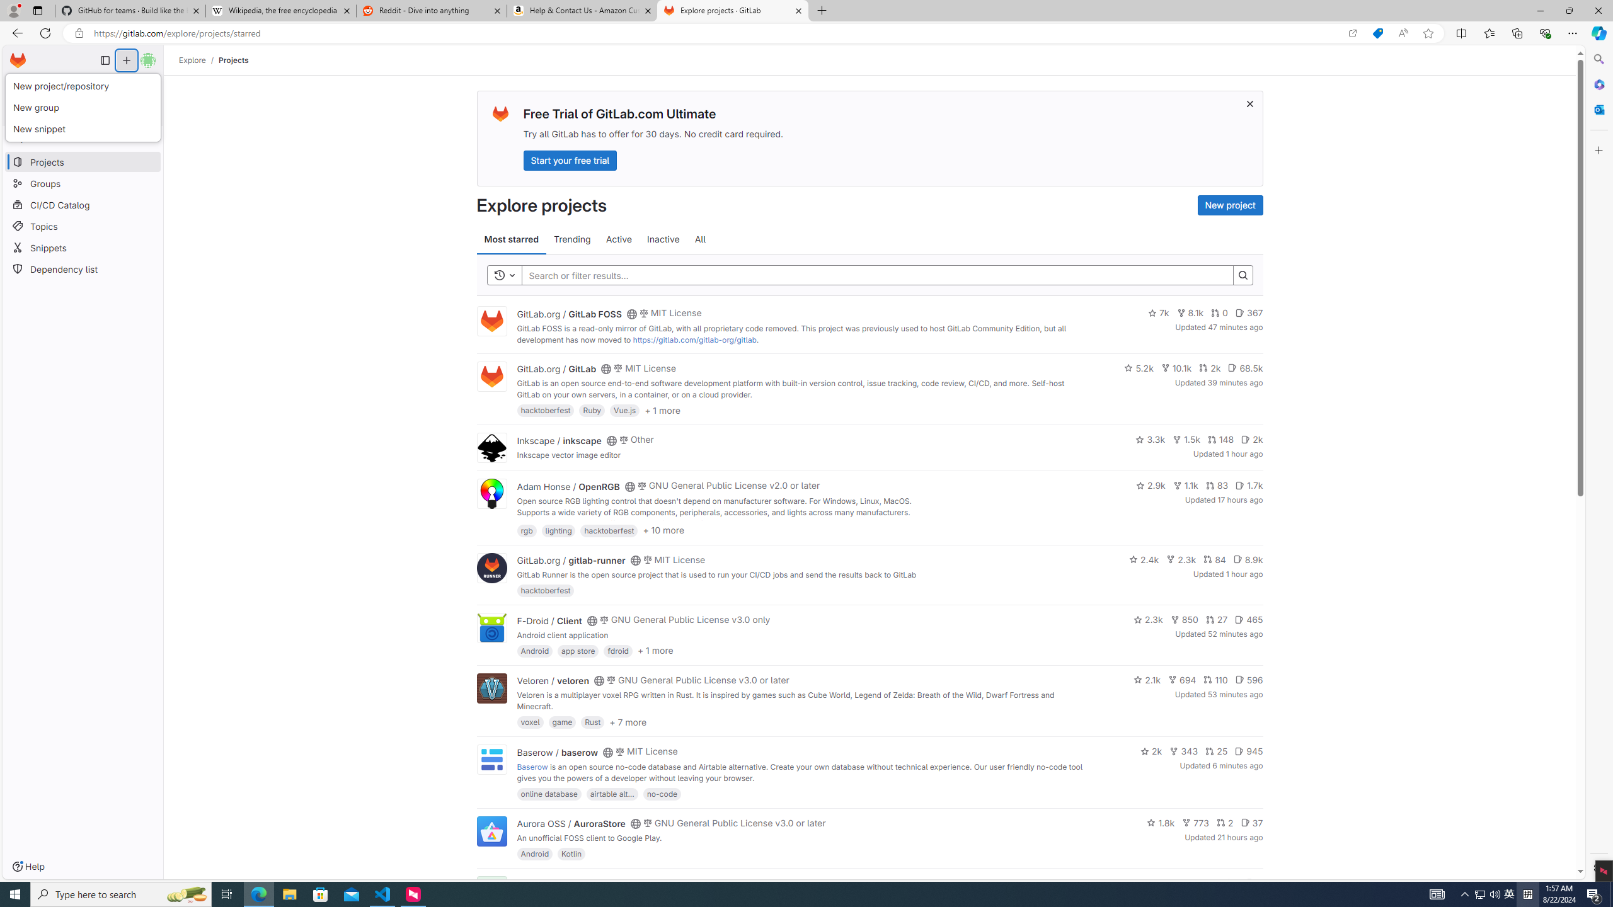  Describe the element at coordinates (1161, 823) in the screenshot. I see `1.8k` at that location.